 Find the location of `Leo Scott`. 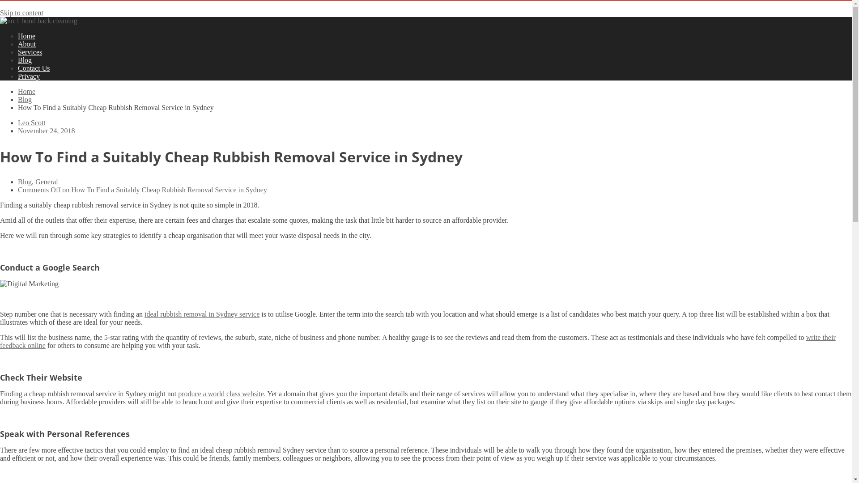

Leo Scott is located at coordinates (32, 123).